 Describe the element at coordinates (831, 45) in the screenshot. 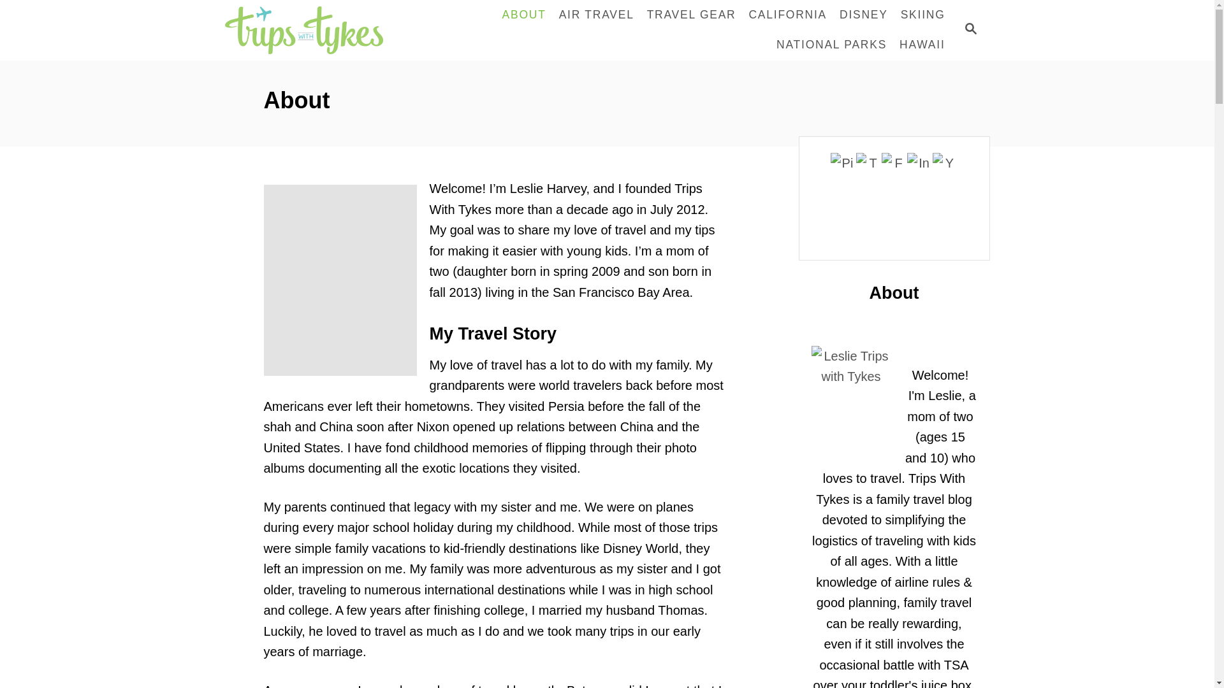

I see `NATIONAL PARKS` at that location.